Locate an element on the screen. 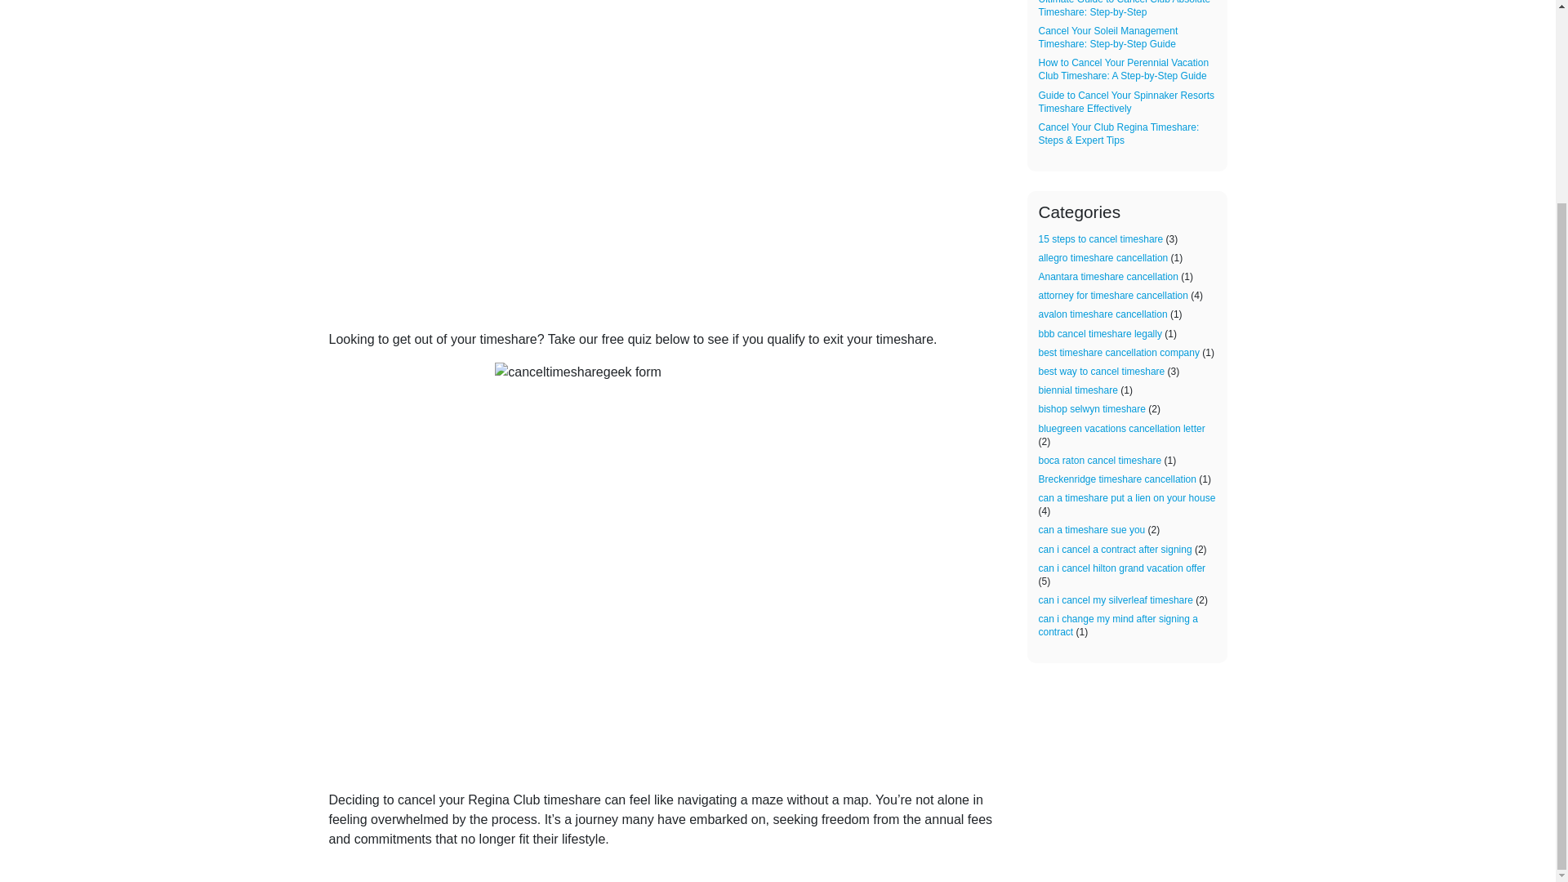 This screenshot has width=1568, height=882. attorney for timeshare cancellation is located at coordinates (1113, 296).